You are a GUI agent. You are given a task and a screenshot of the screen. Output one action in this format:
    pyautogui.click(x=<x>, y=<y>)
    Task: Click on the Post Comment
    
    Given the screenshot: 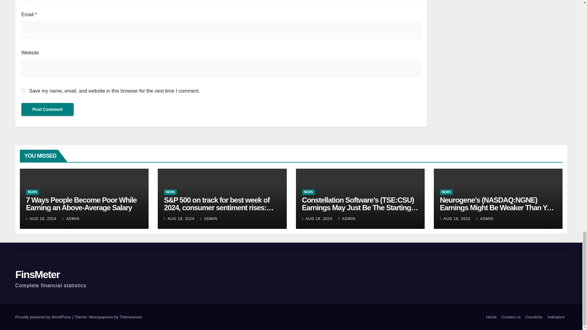 What is the action you would take?
    pyautogui.click(x=47, y=109)
    